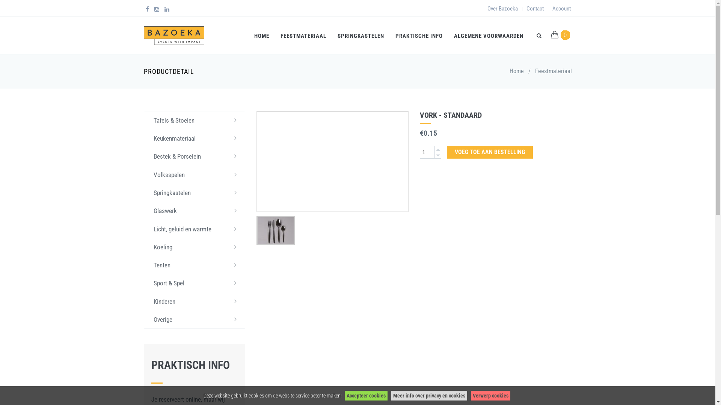 The image size is (721, 405). What do you see at coordinates (502, 9) in the screenshot?
I see `Over Bazoeka` at bounding box center [502, 9].